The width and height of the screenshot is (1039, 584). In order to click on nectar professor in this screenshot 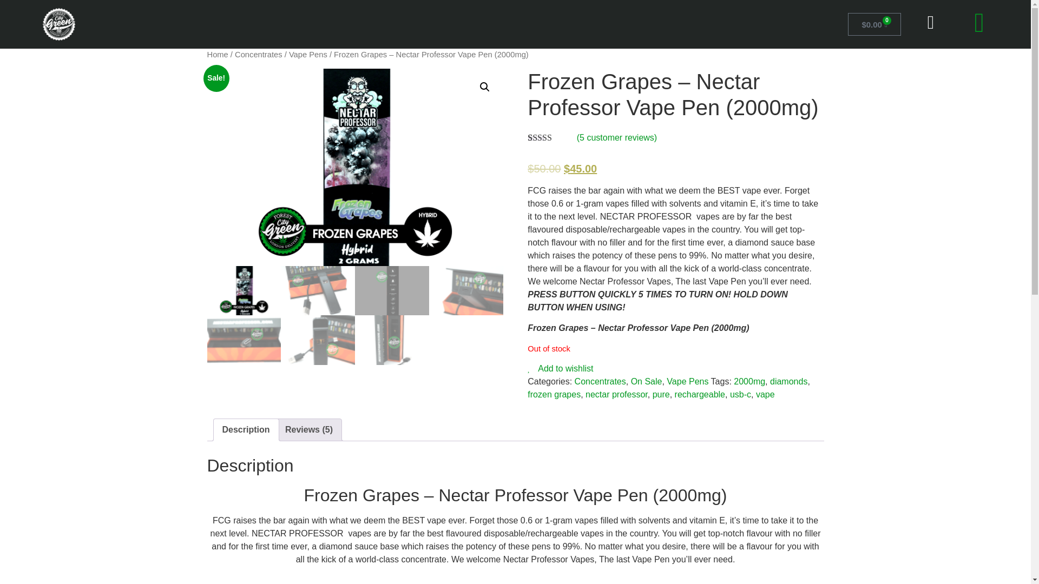, I will do `click(616, 394)`.